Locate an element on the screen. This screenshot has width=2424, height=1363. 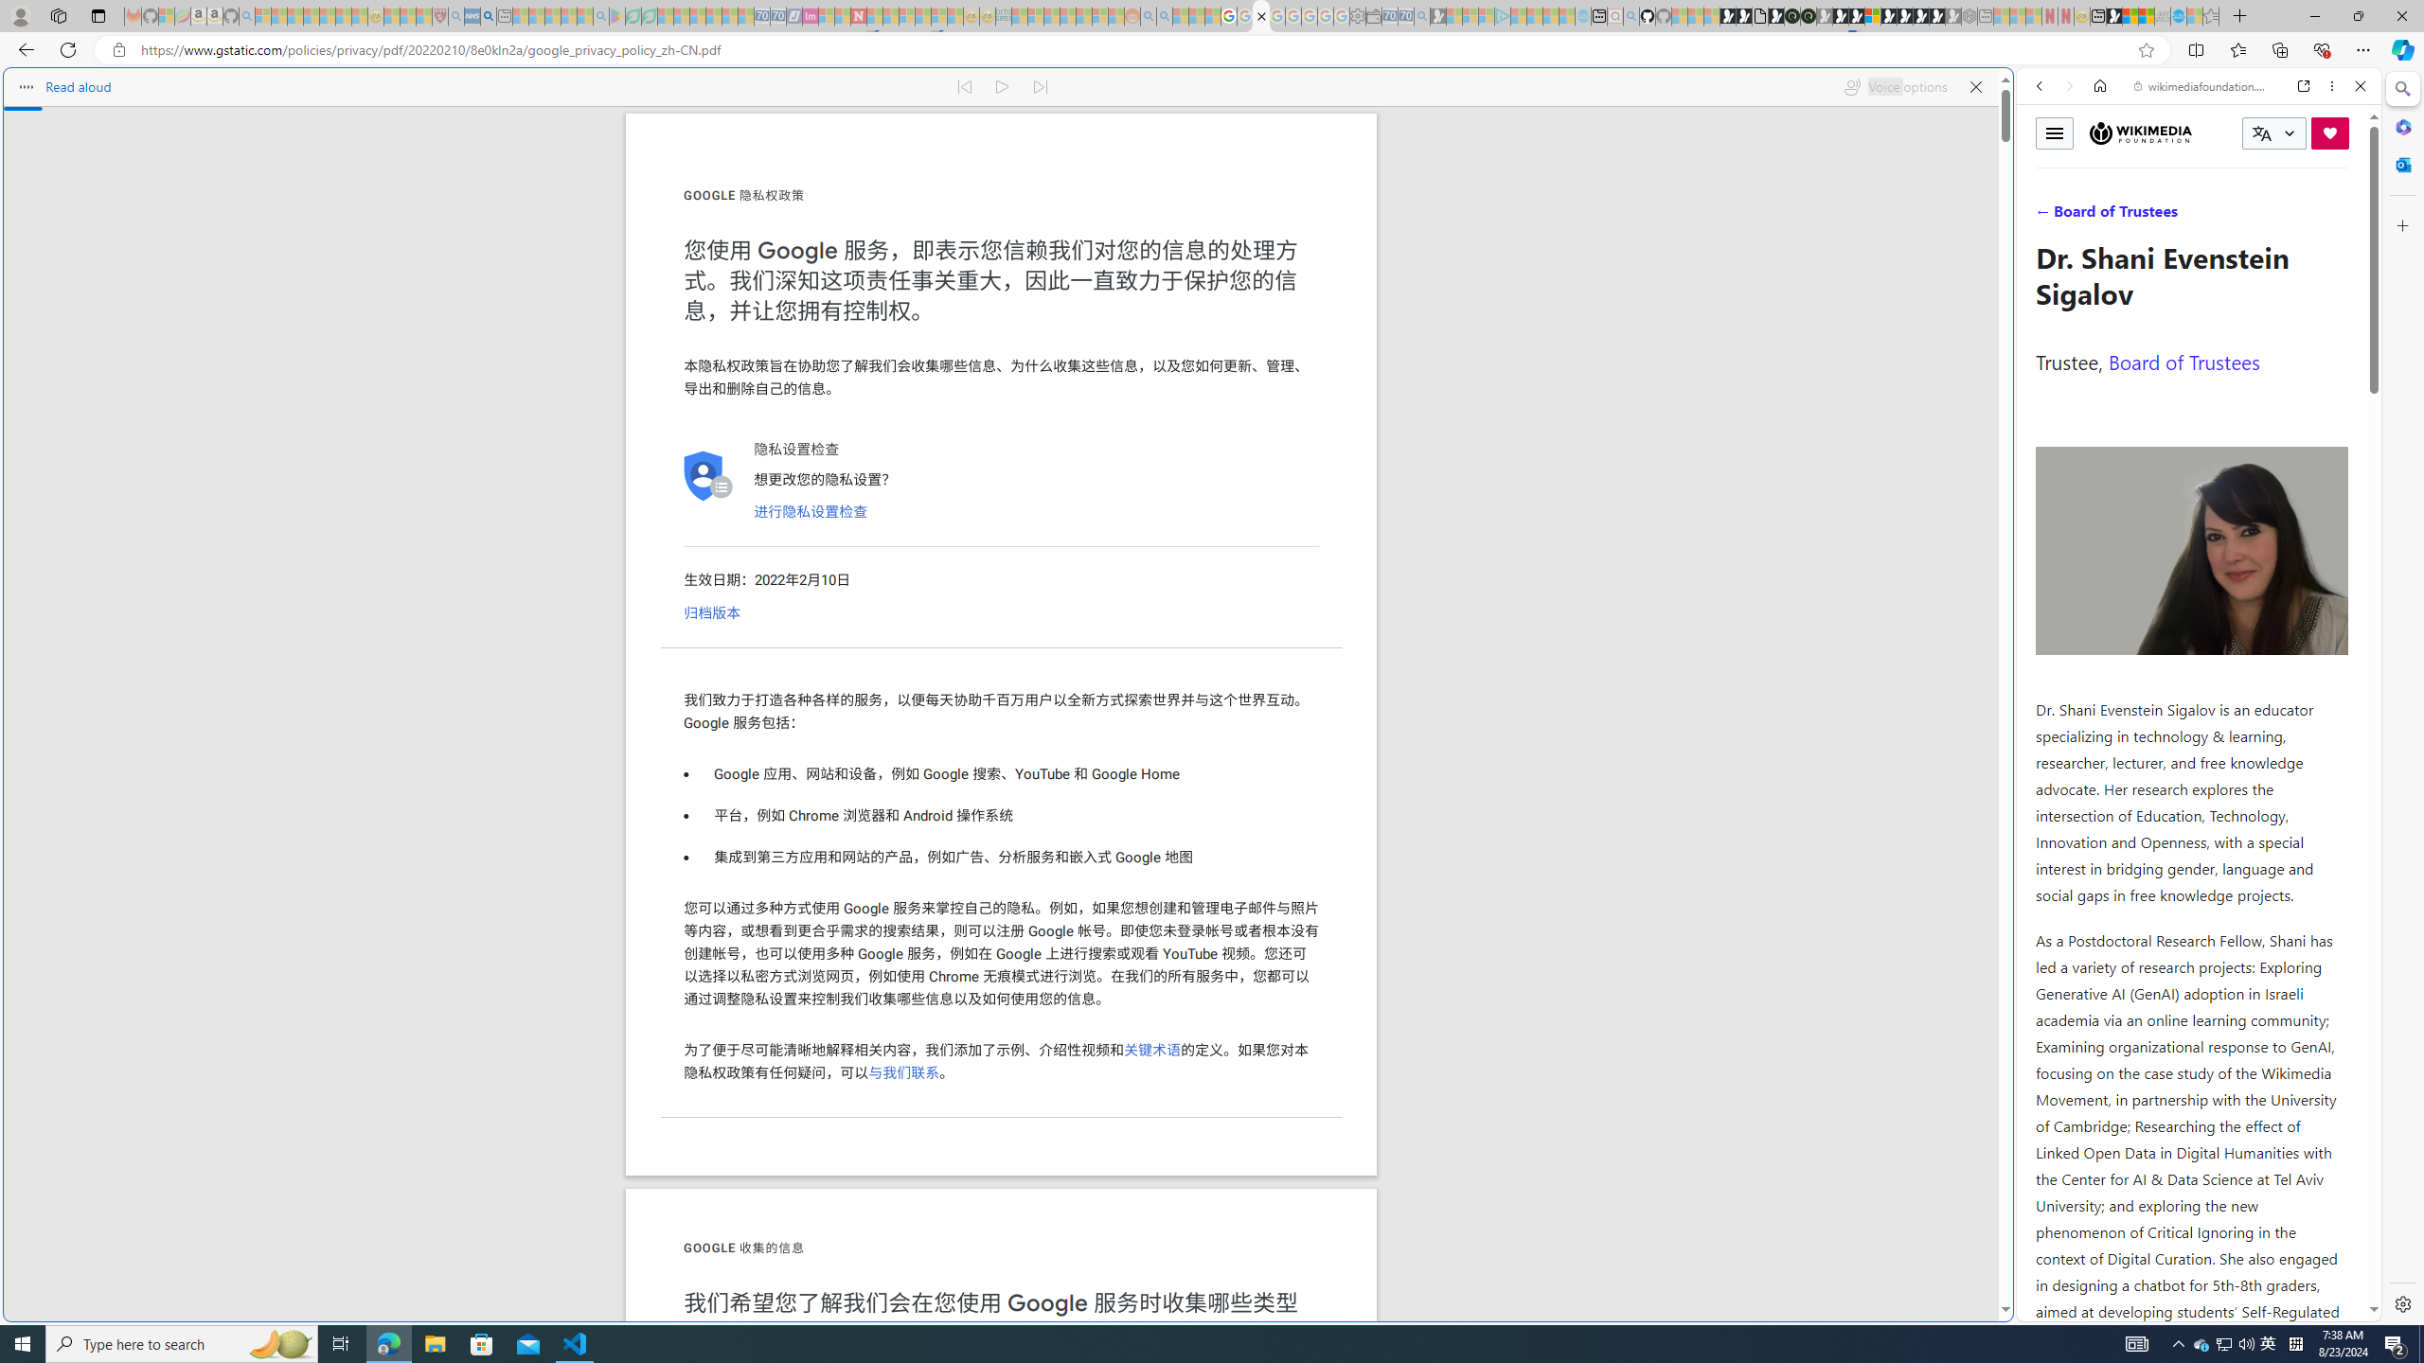
Settings - Sleeping is located at coordinates (1358, 16).